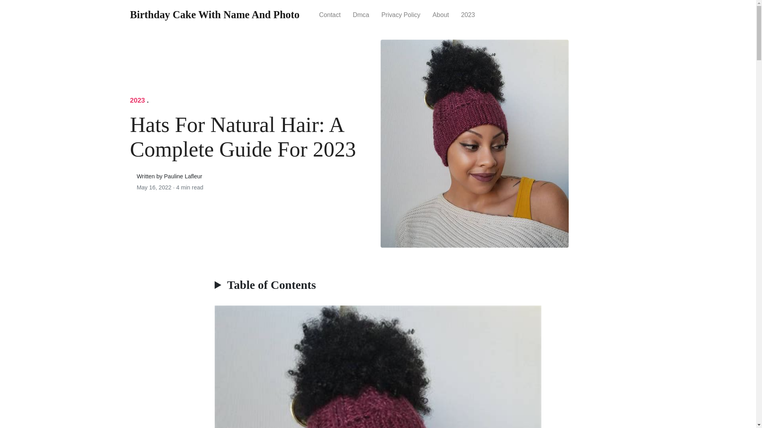  Describe the element at coordinates (361, 14) in the screenshot. I see `Dmca` at that location.